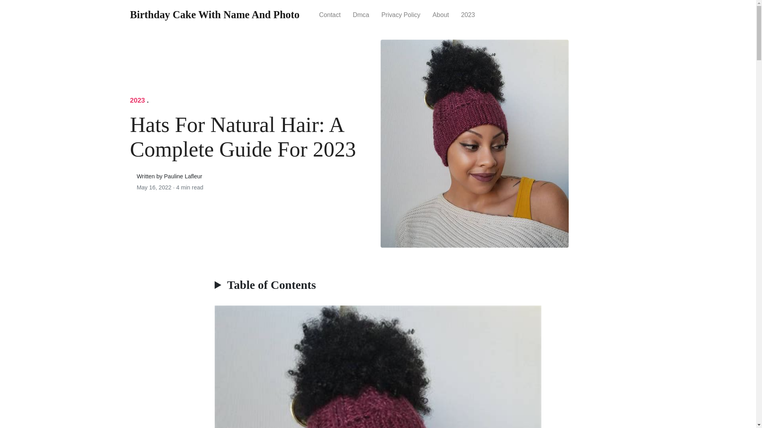  Describe the element at coordinates (361, 14) in the screenshot. I see `Dmca` at that location.